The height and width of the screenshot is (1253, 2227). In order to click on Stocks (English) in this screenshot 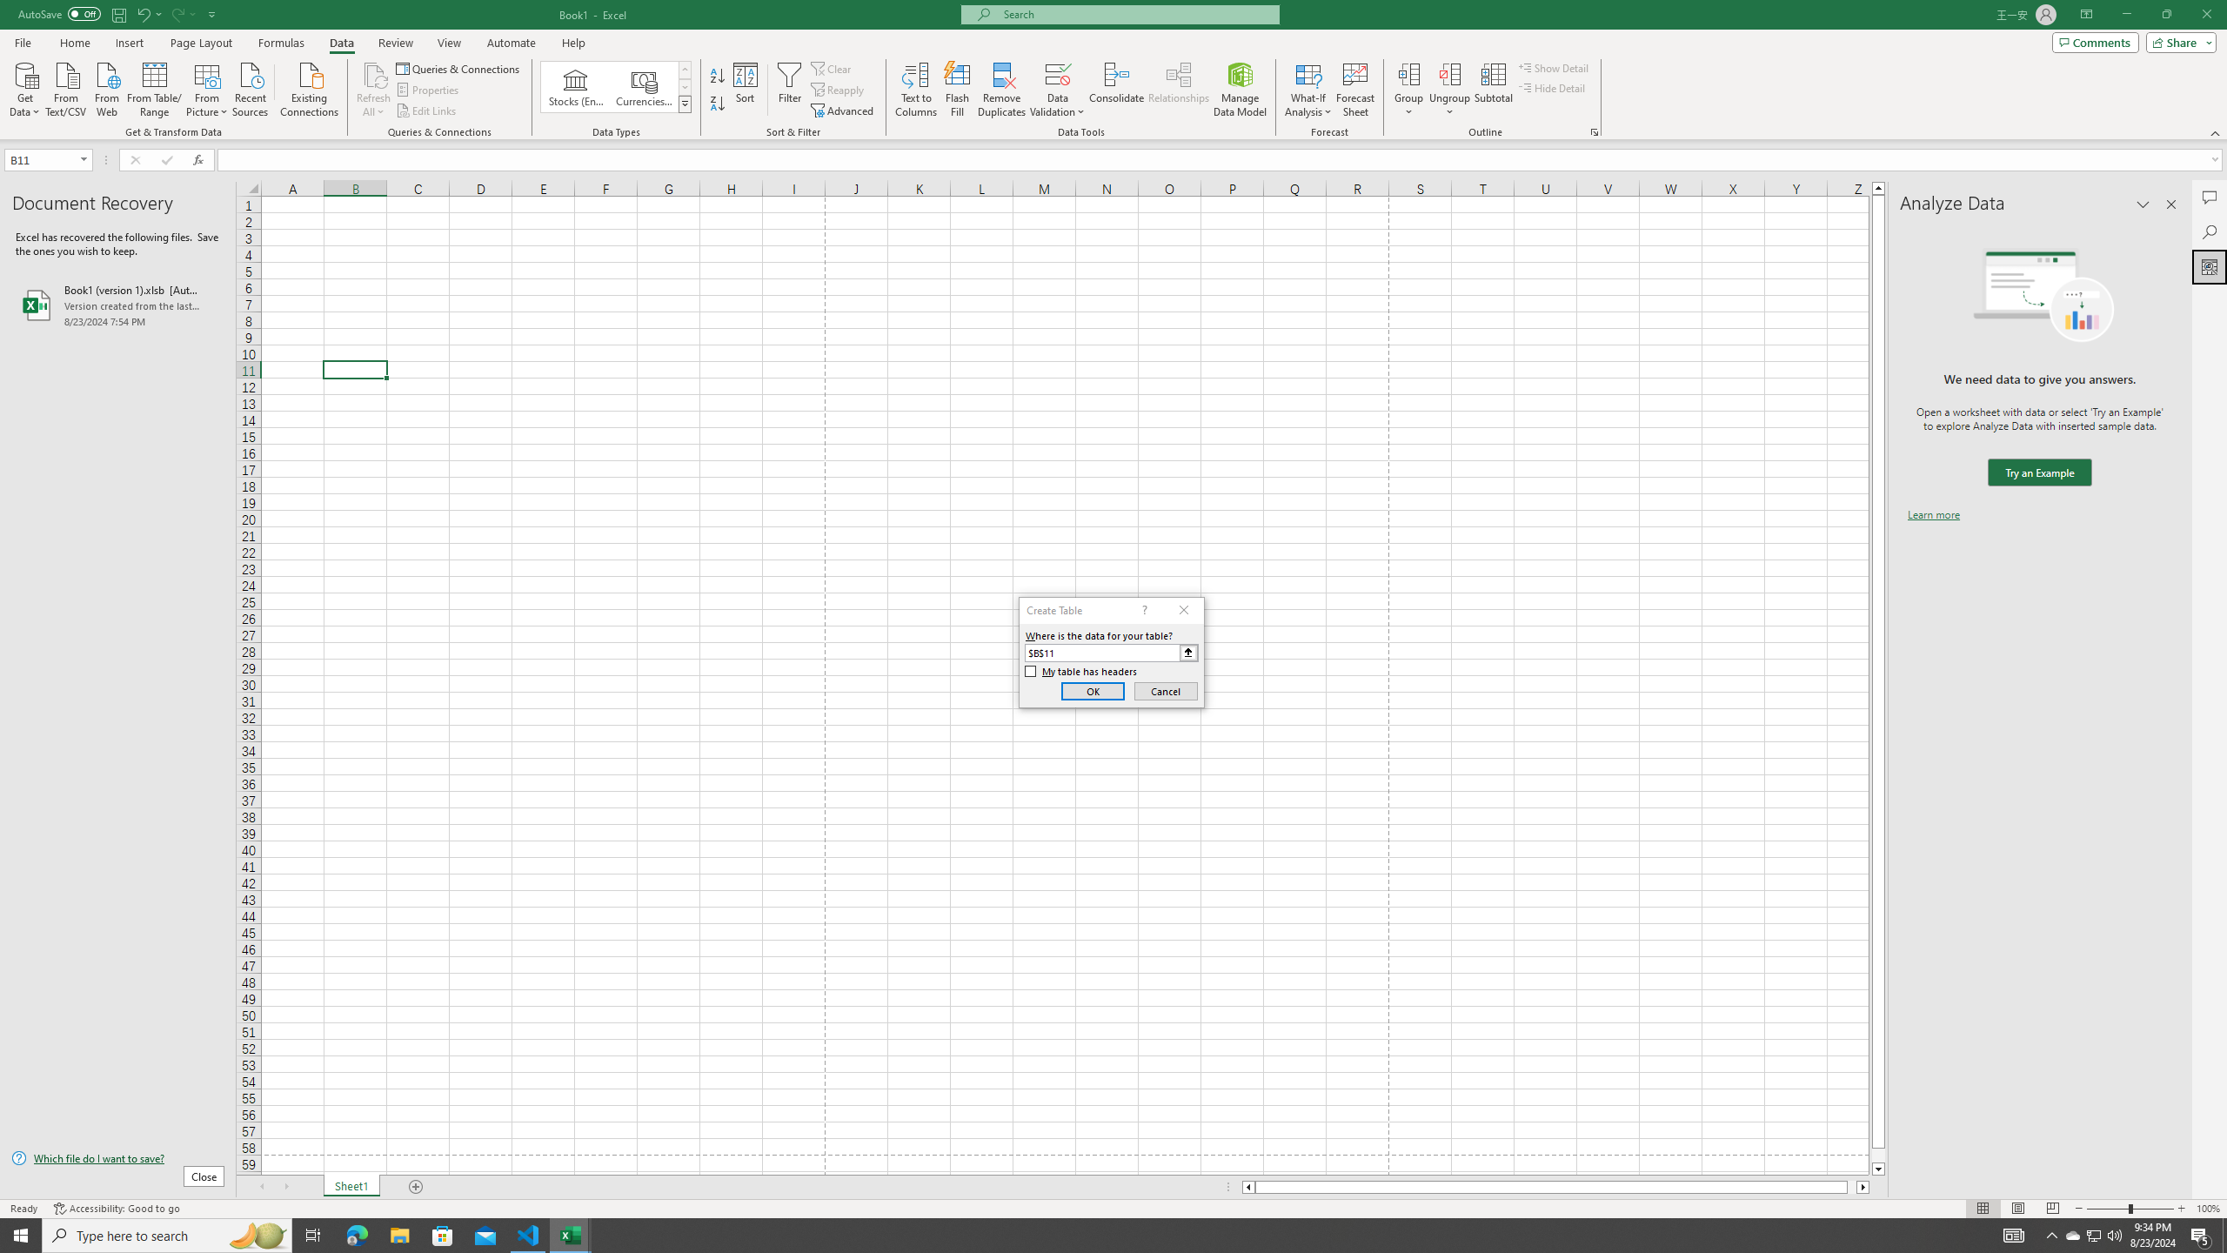, I will do `click(576, 87)`.